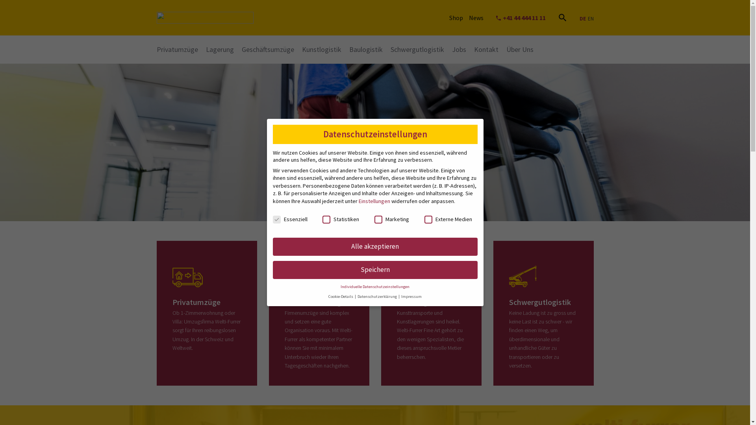 The image size is (756, 425). Describe the element at coordinates (374, 201) in the screenshot. I see `Einstellungen` at that location.